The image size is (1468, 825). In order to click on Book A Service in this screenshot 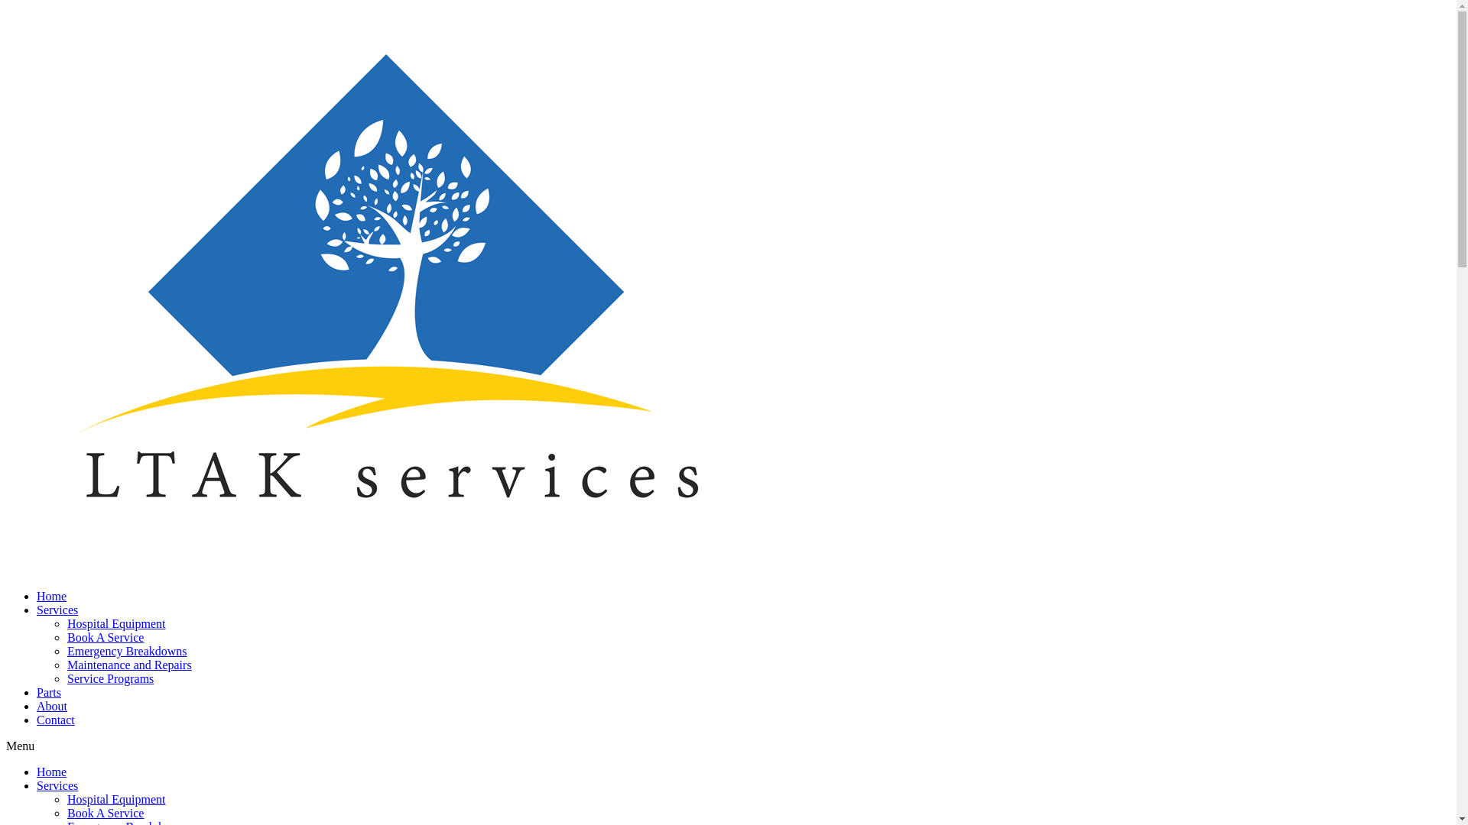, I will do `click(106, 637)`.